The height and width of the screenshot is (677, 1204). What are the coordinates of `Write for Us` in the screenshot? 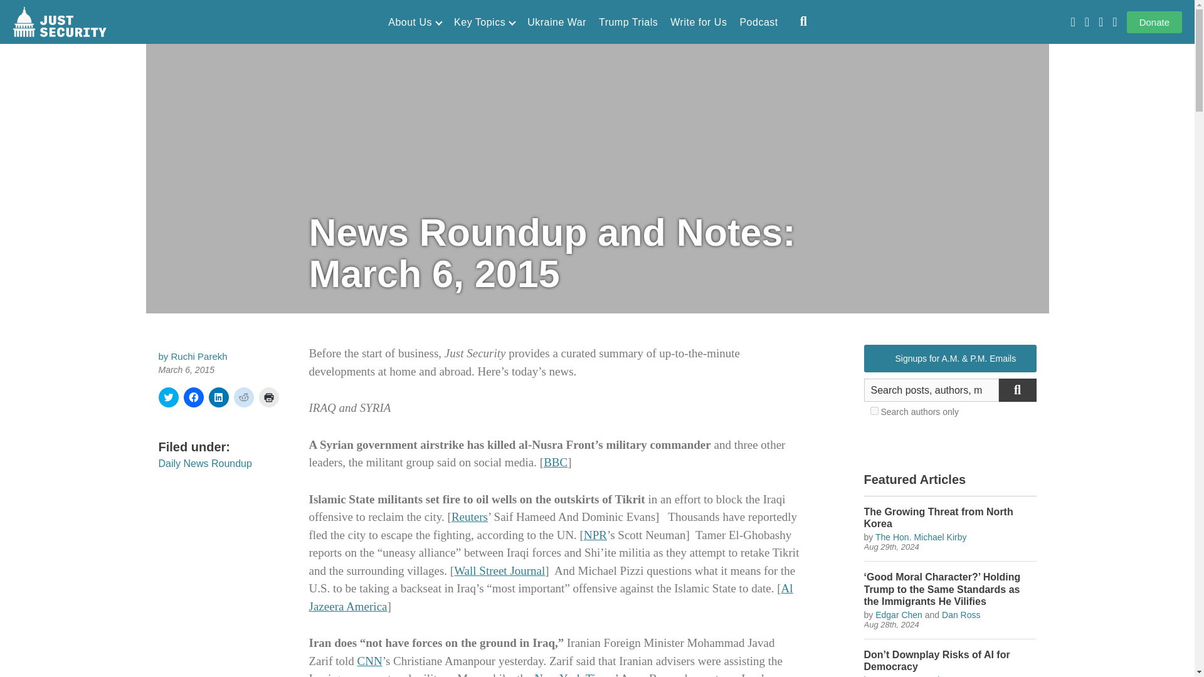 It's located at (699, 23).